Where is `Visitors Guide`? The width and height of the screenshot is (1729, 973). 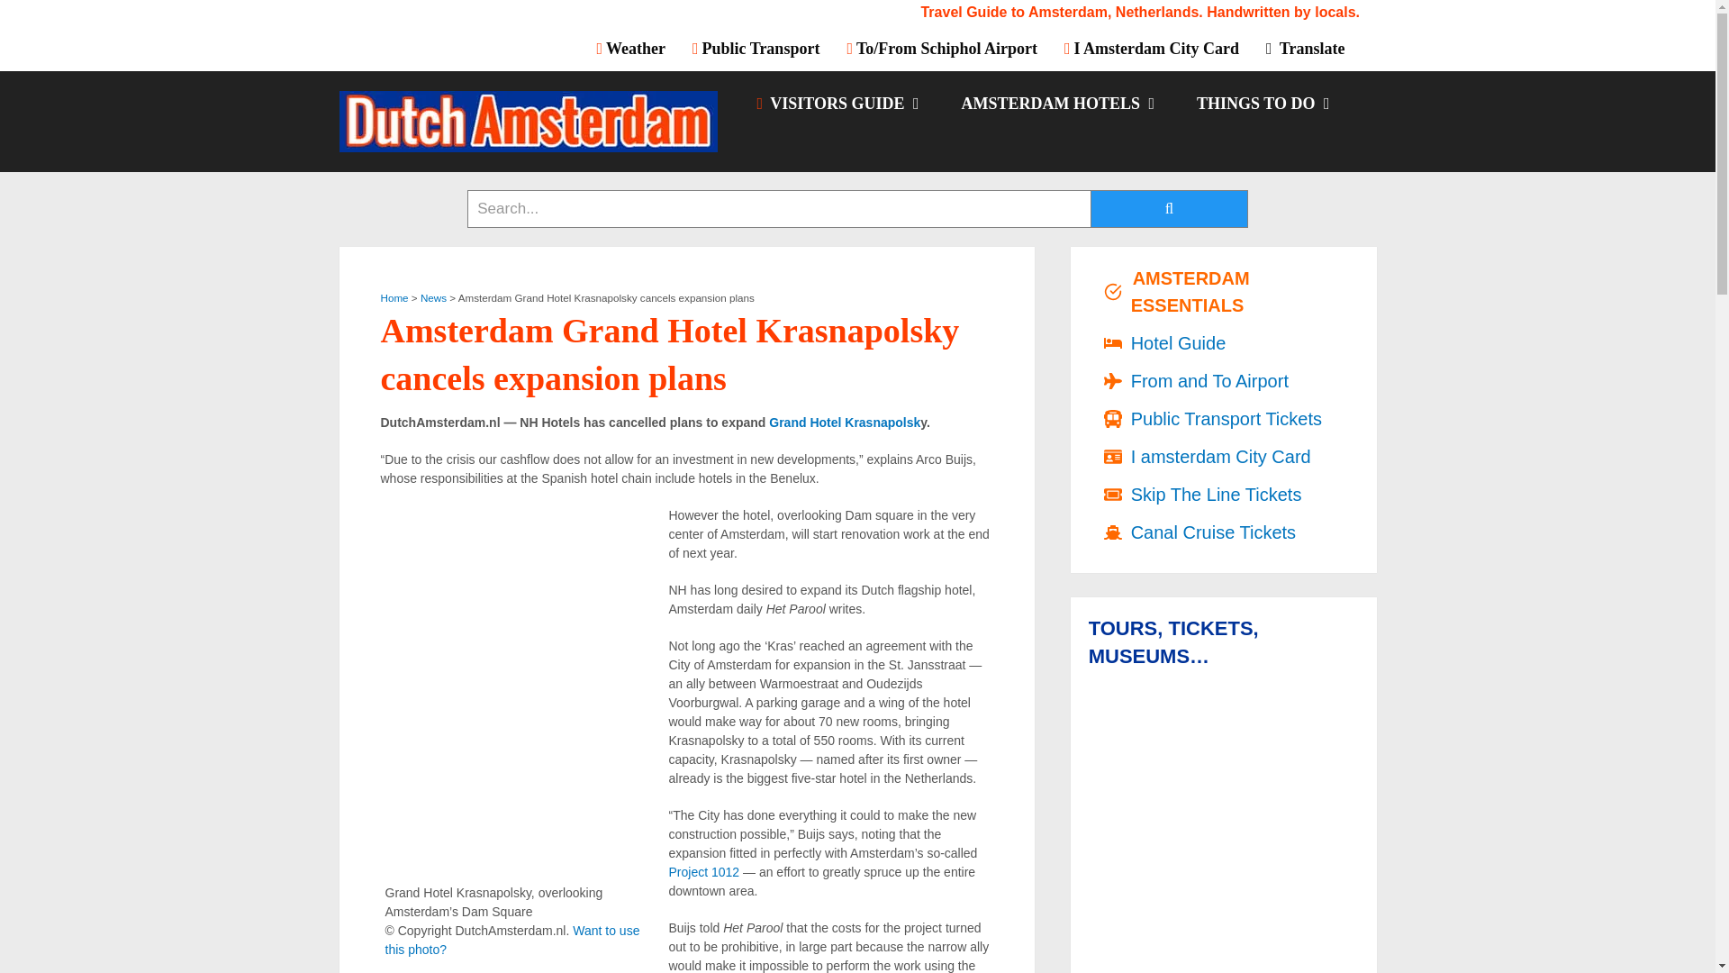
Visitors Guide is located at coordinates (837, 103).